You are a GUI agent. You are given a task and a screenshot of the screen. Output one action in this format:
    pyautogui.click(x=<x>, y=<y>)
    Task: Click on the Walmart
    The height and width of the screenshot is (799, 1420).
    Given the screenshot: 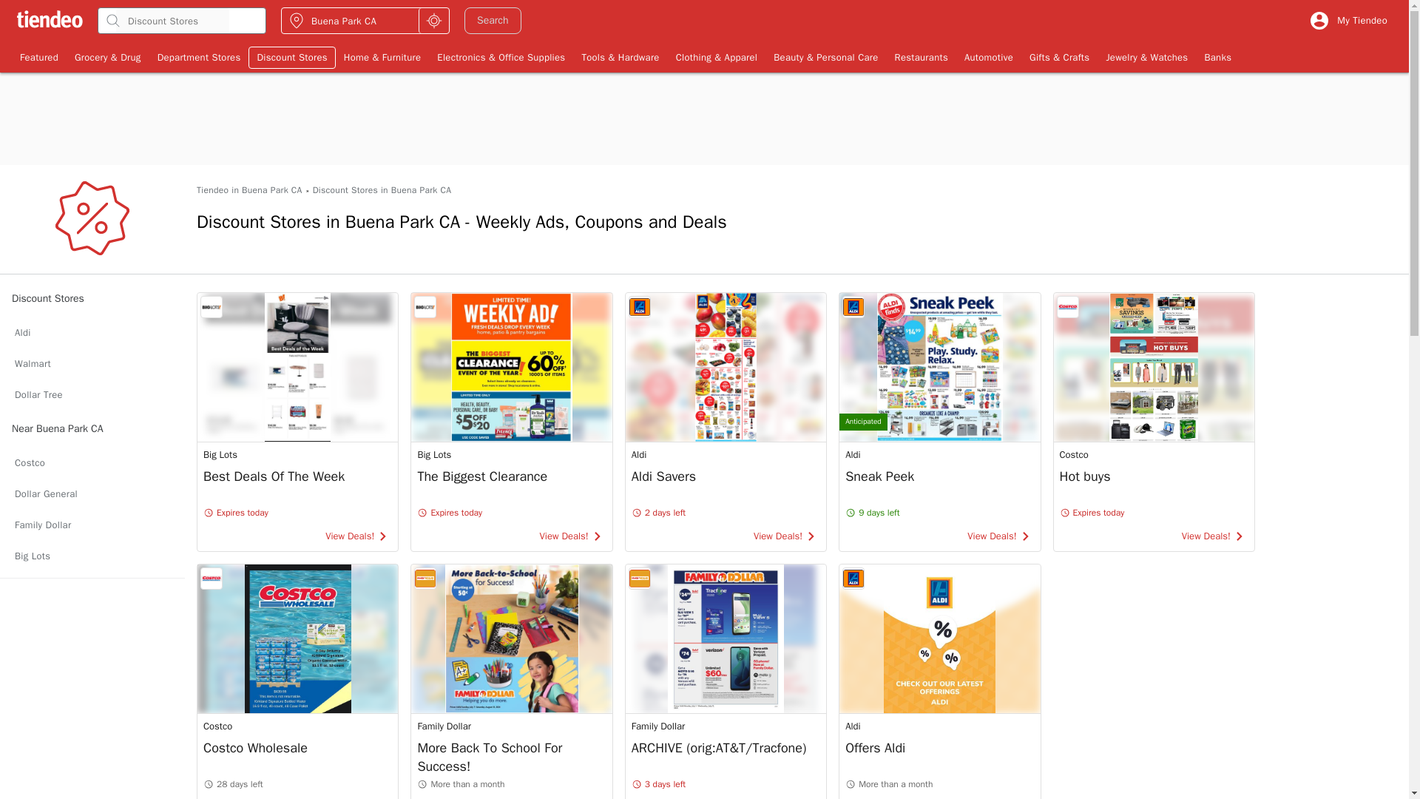 What is the action you would take?
    pyautogui.click(x=1154, y=422)
    